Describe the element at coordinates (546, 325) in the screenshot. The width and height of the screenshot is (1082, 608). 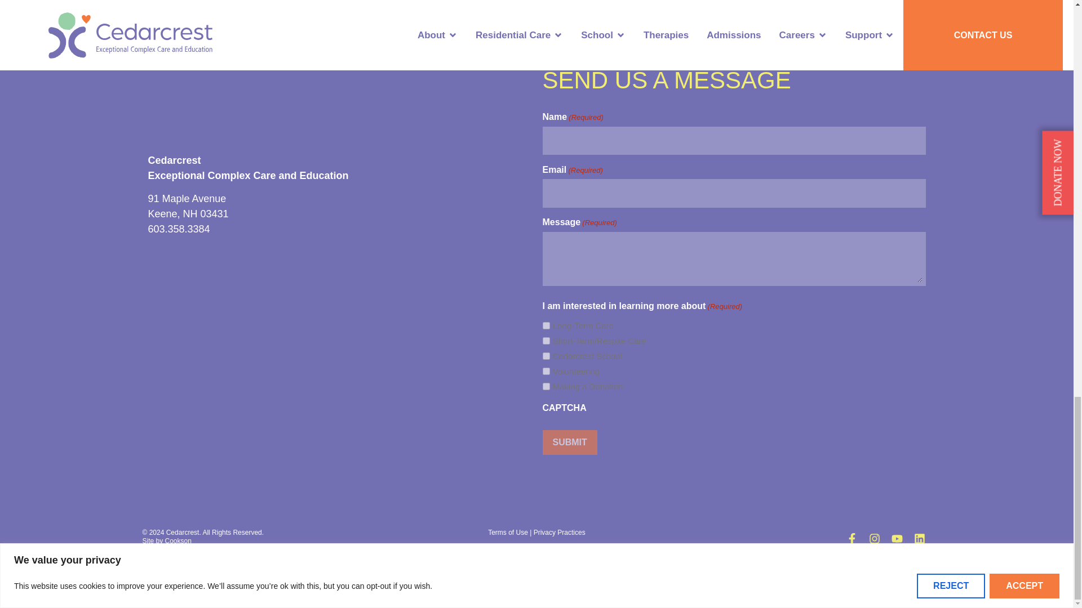
I see `Long-Term Care` at that location.